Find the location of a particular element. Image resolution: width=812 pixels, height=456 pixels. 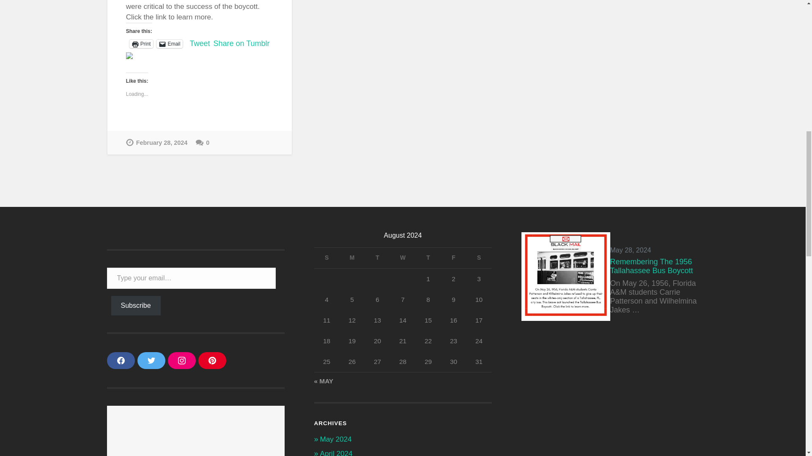

Share on Tumblr is located at coordinates (241, 43).